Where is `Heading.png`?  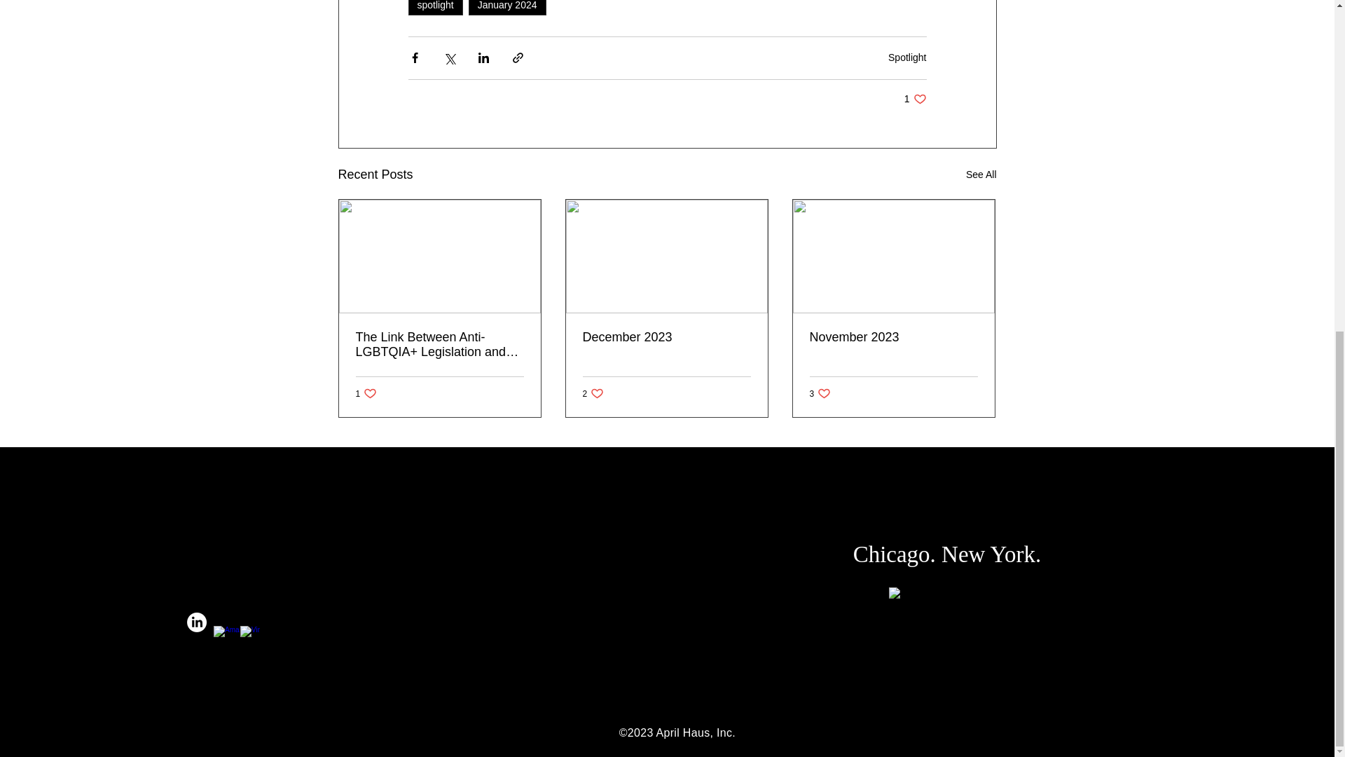
Heading.png is located at coordinates (981, 175).